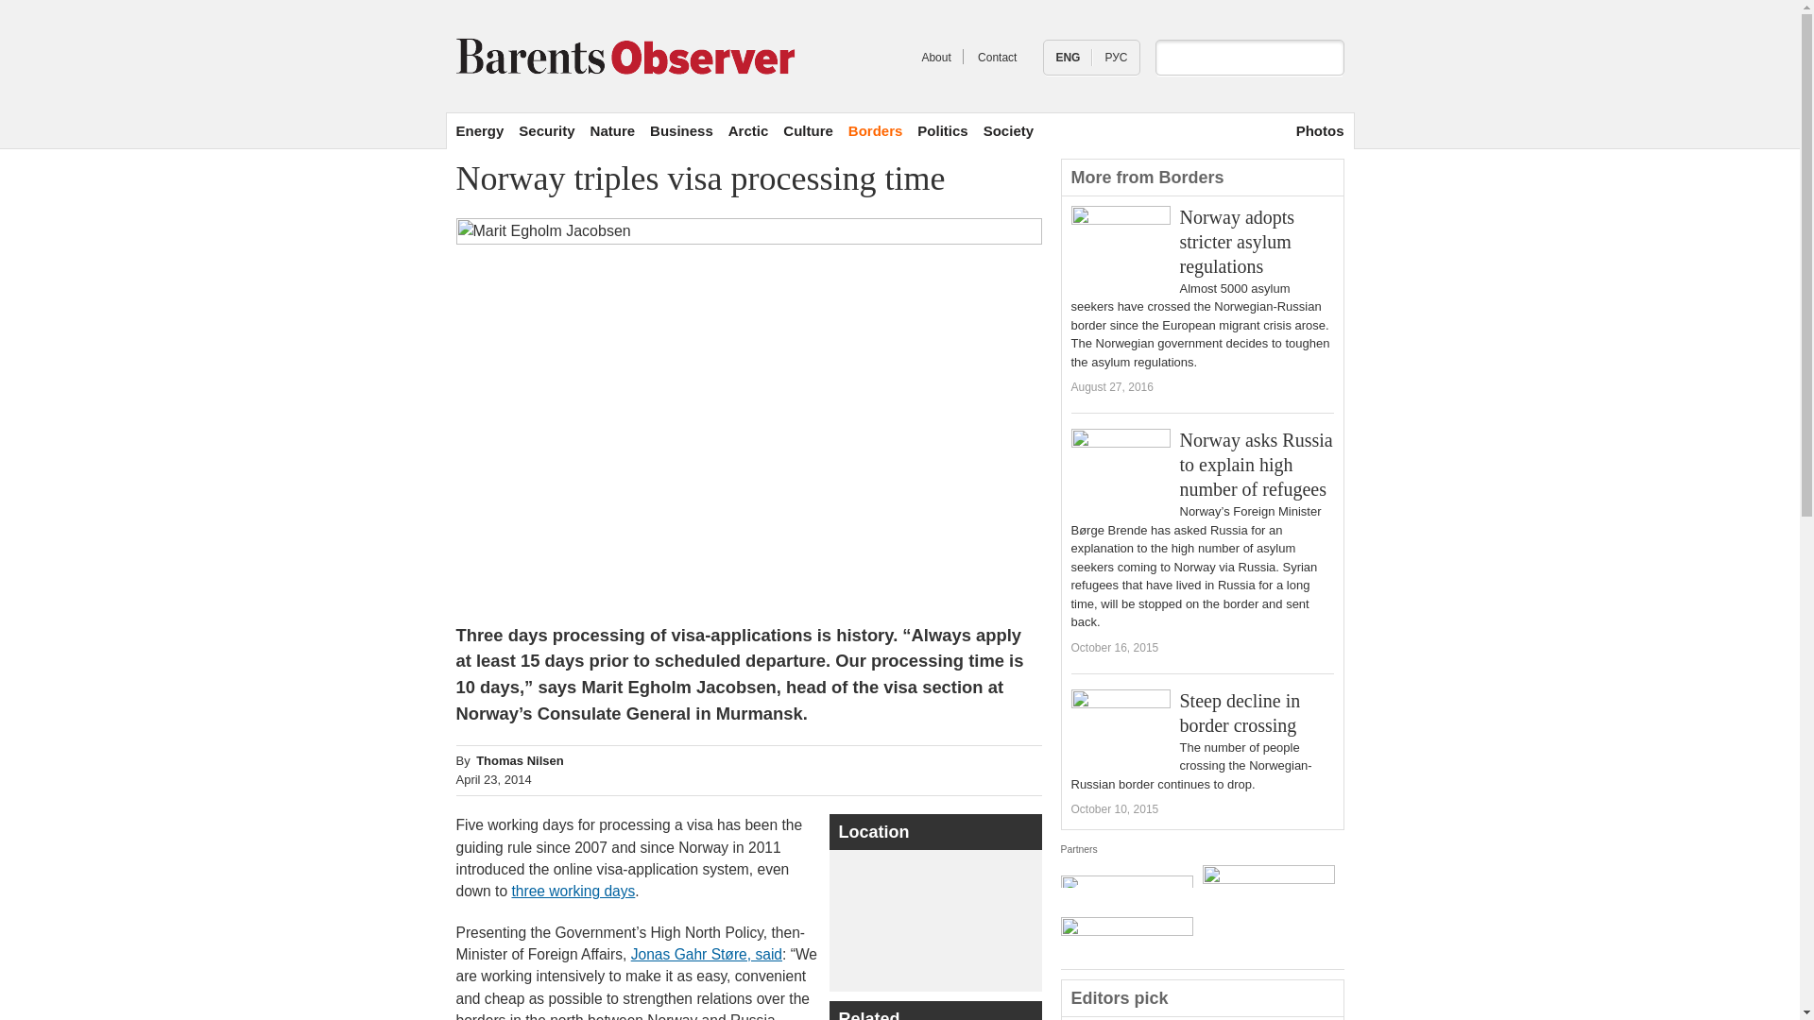 This screenshot has width=1814, height=1020. What do you see at coordinates (1328, 57) in the screenshot?
I see `Search` at bounding box center [1328, 57].